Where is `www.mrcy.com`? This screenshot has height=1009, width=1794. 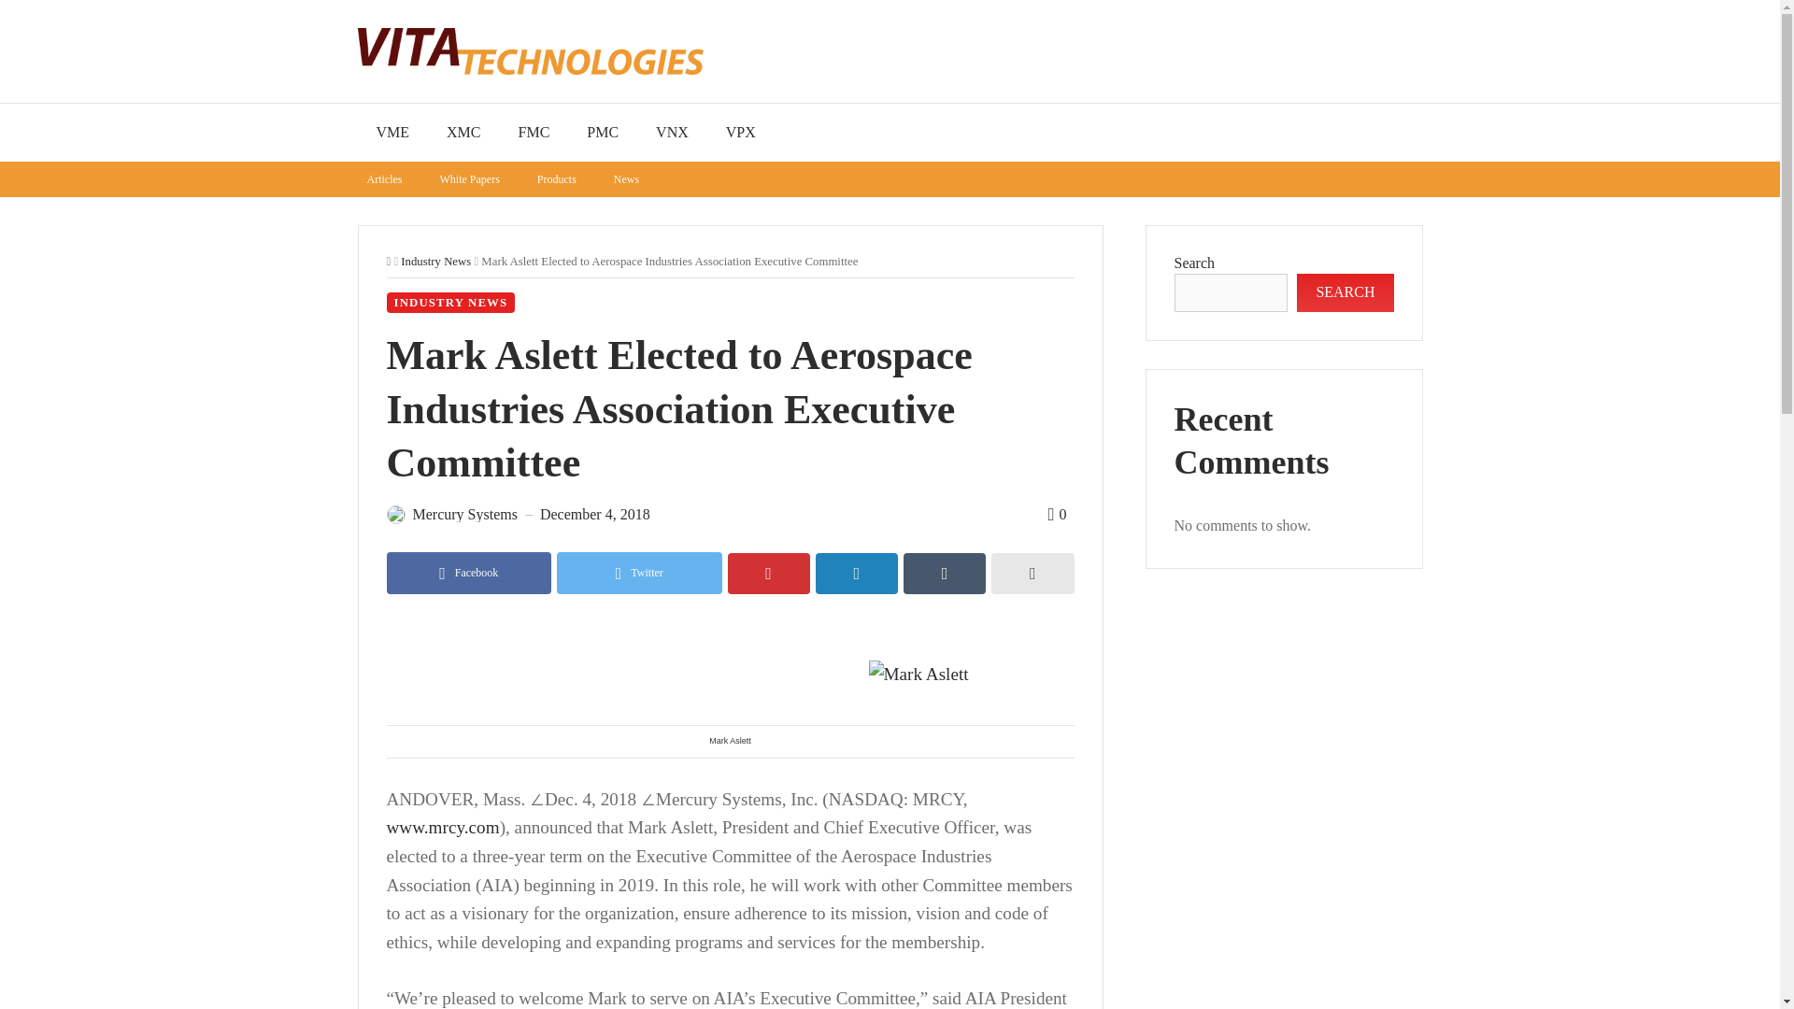 www.mrcy.com is located at coordinates (443, 827).